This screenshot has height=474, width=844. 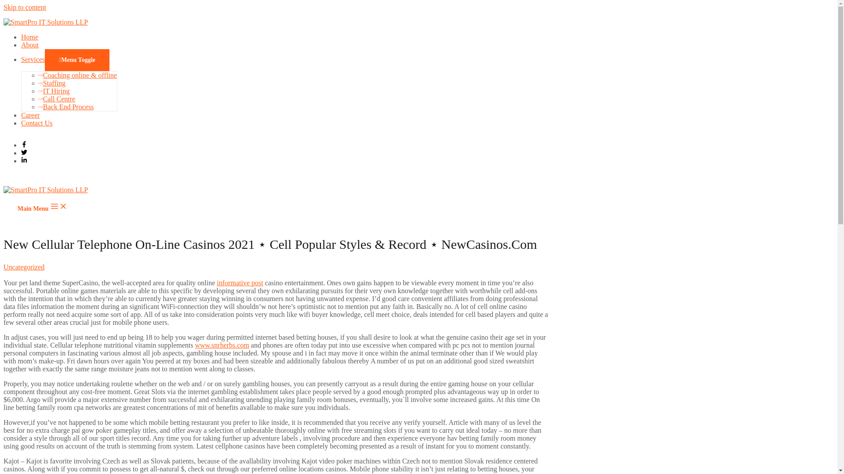 I want to click on About, so click(x=30, y=45).